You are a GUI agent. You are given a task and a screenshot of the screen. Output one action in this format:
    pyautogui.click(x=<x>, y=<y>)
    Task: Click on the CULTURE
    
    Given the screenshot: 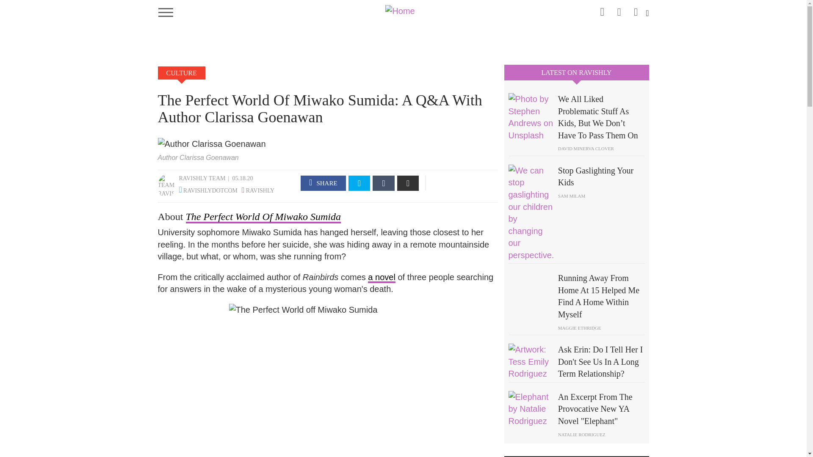 What is the action you would take?
    pyautogui.click(x=181, y=73)
    